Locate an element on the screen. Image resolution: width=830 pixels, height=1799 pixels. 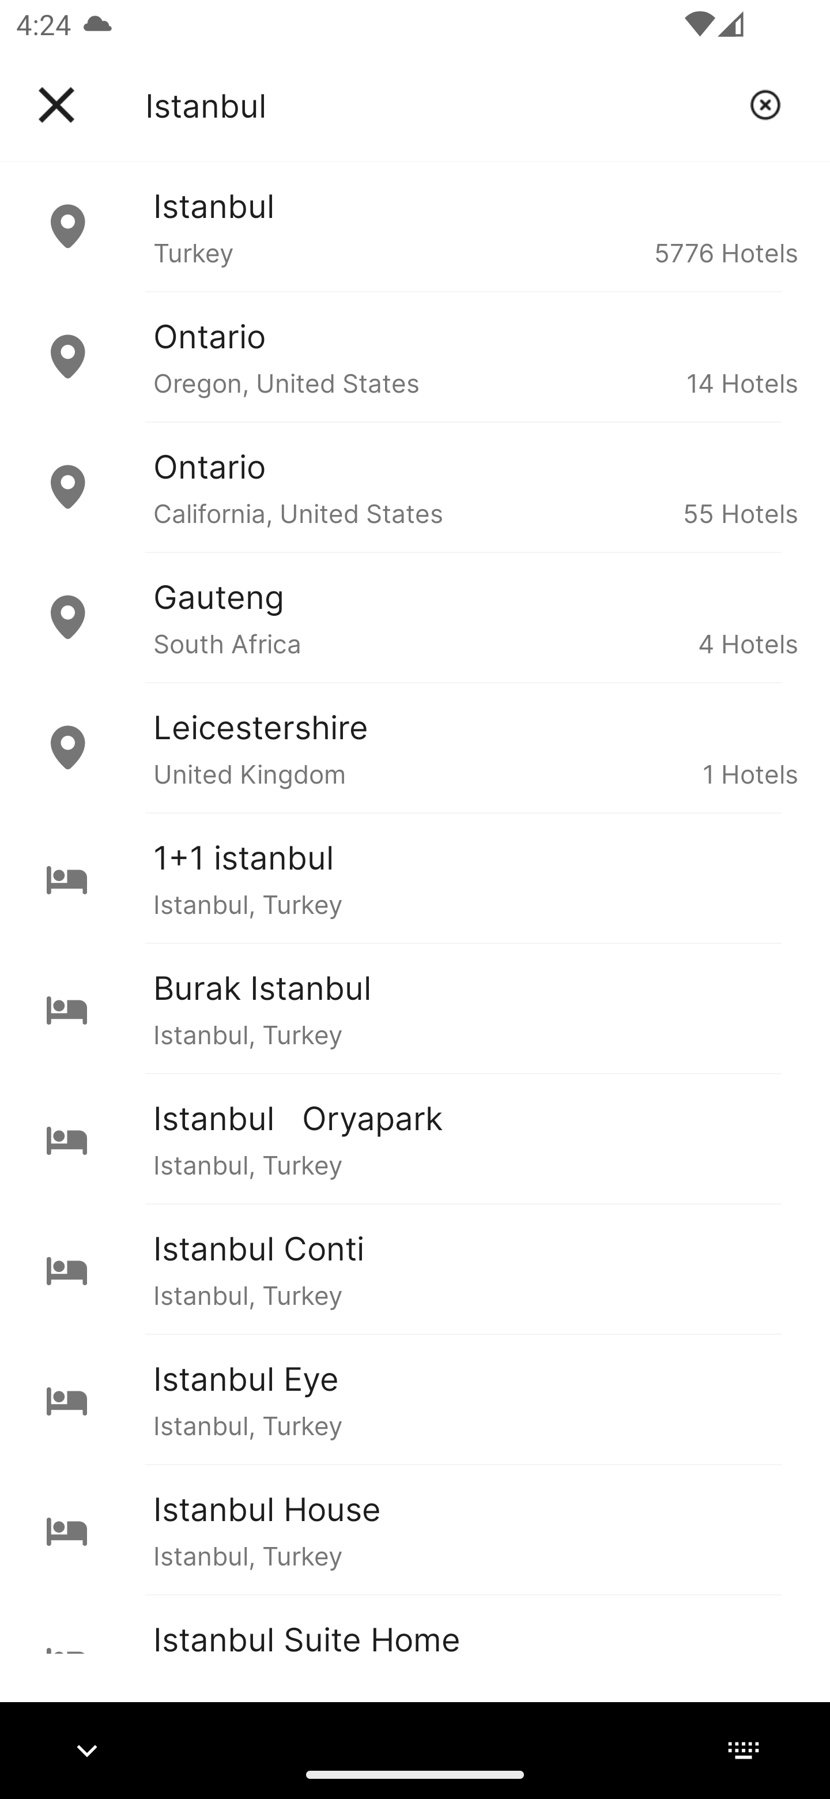
Istanbul is located at coordinates (439, 105).